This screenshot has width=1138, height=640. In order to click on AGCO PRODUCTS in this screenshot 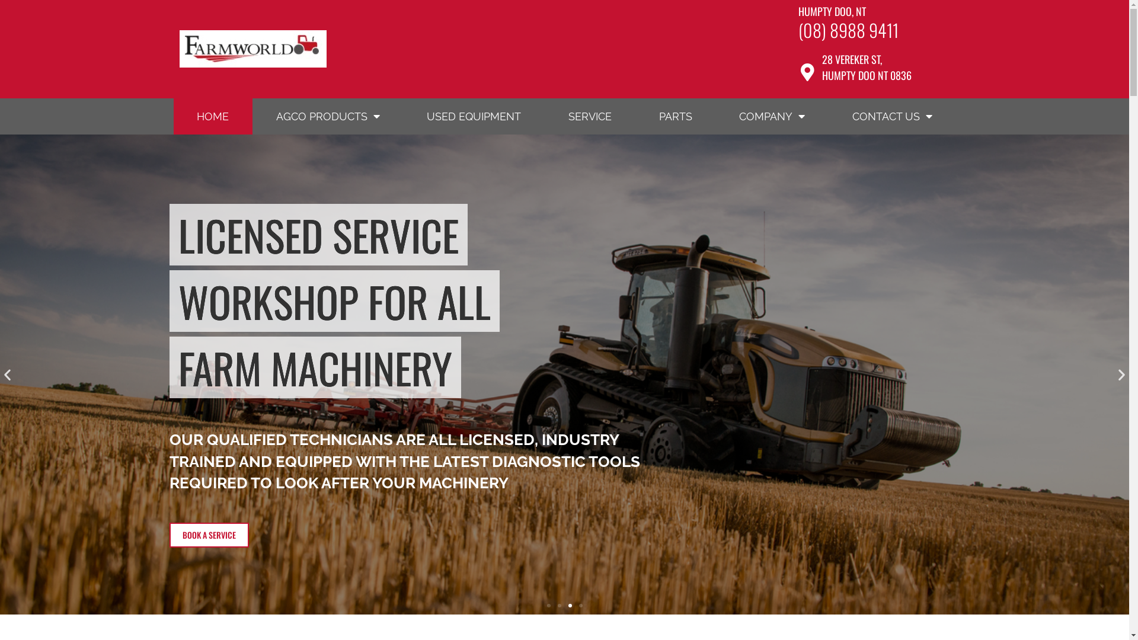, I will do `click(328, 116)`.